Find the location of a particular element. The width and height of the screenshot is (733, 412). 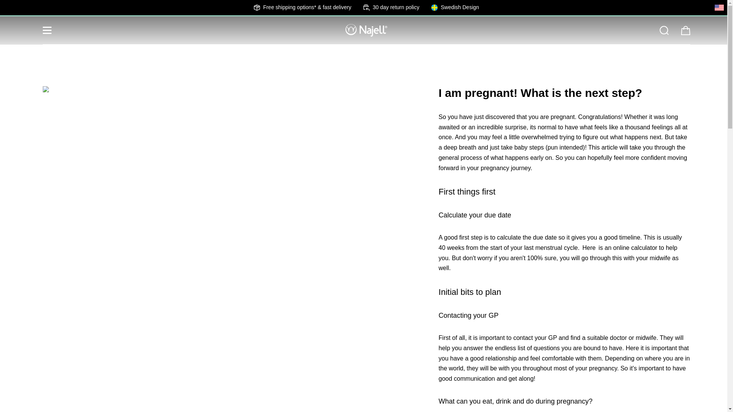

Baby carriers is located at coordinates (336, 57).